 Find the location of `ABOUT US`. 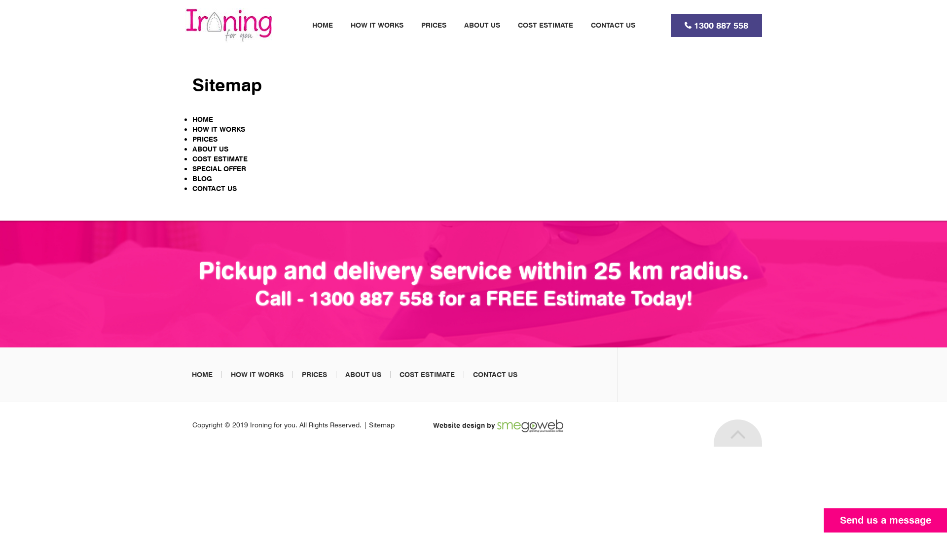

ABOUT US is located at coordinates (210, 149).